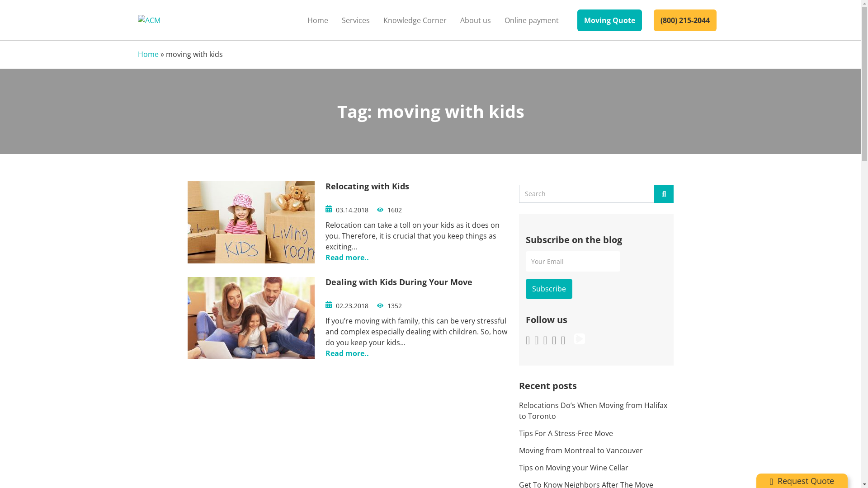  What do you see at coordinates (597, 433) in the screenshot?
I see `Tips For A Stress-Free Move` at bounding box center [597, 433].